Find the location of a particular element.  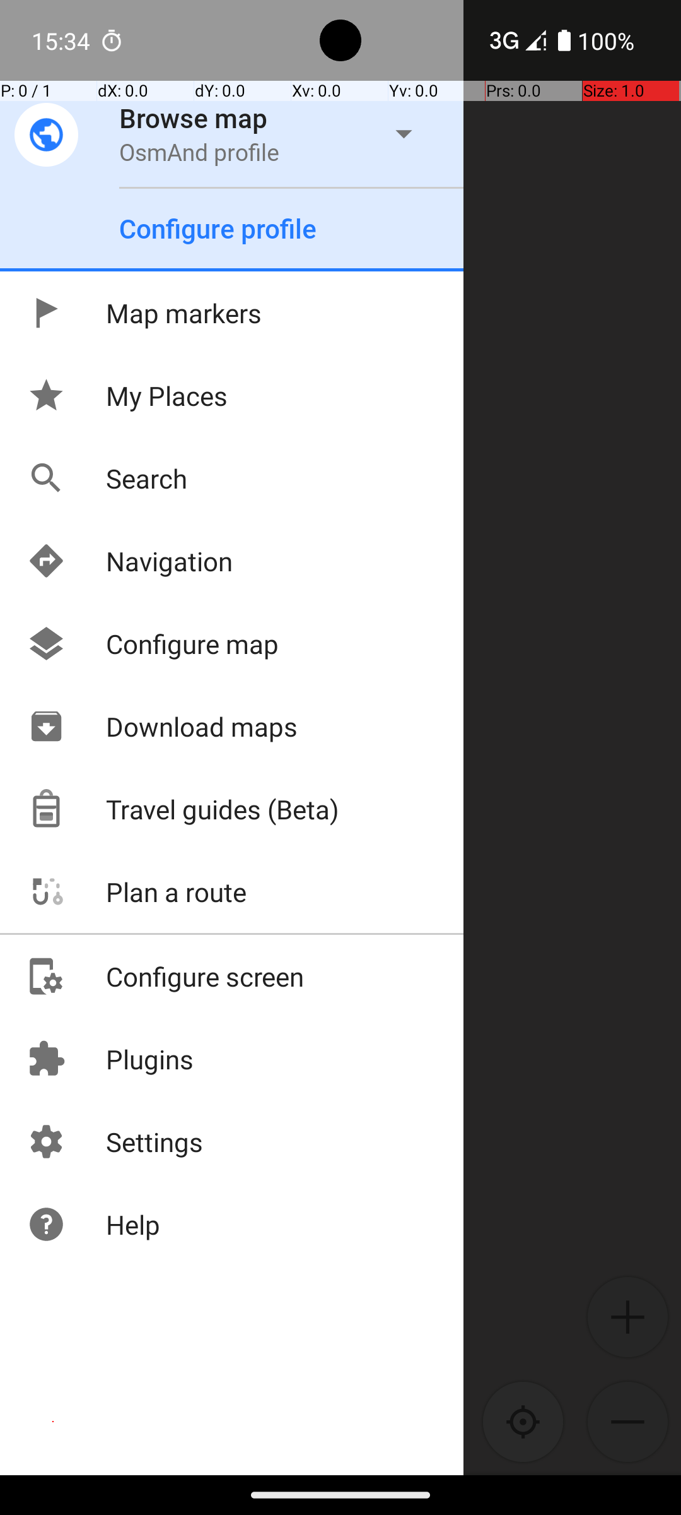

Map markers is located at coordinates (144, 313).